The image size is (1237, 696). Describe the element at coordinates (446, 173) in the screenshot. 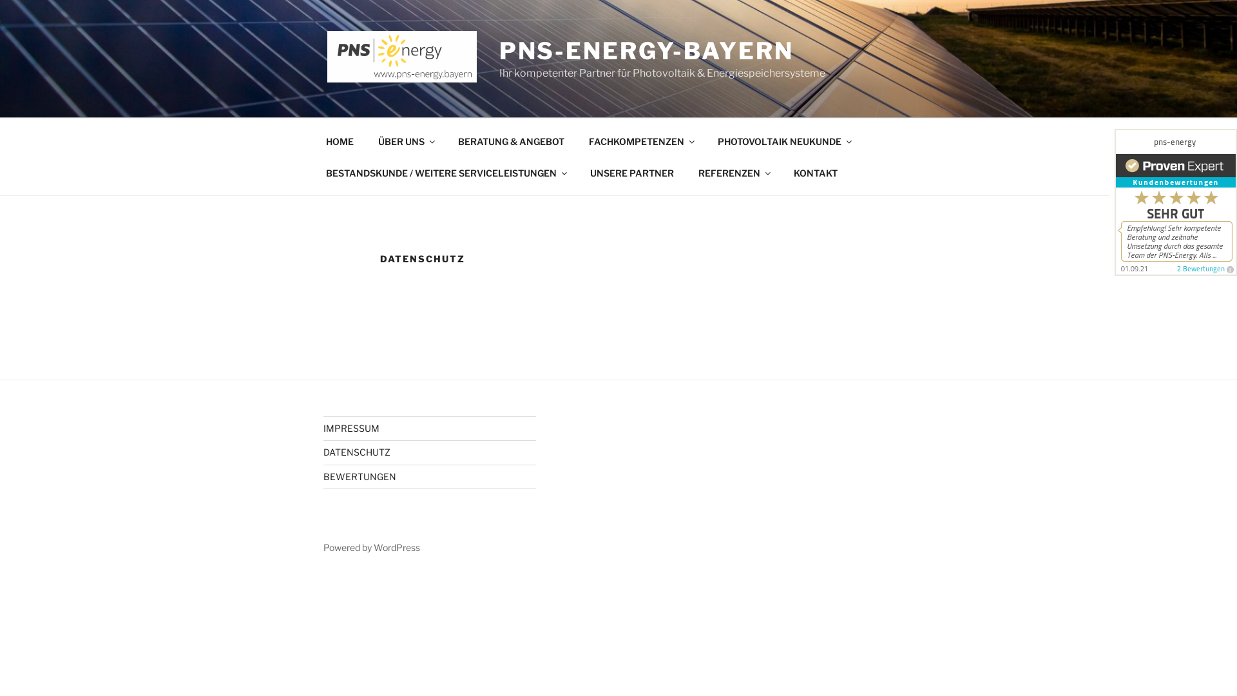

I see `BESTANDSKUNDE / WEITERE SERVICELEISTUNGEN` at that location.